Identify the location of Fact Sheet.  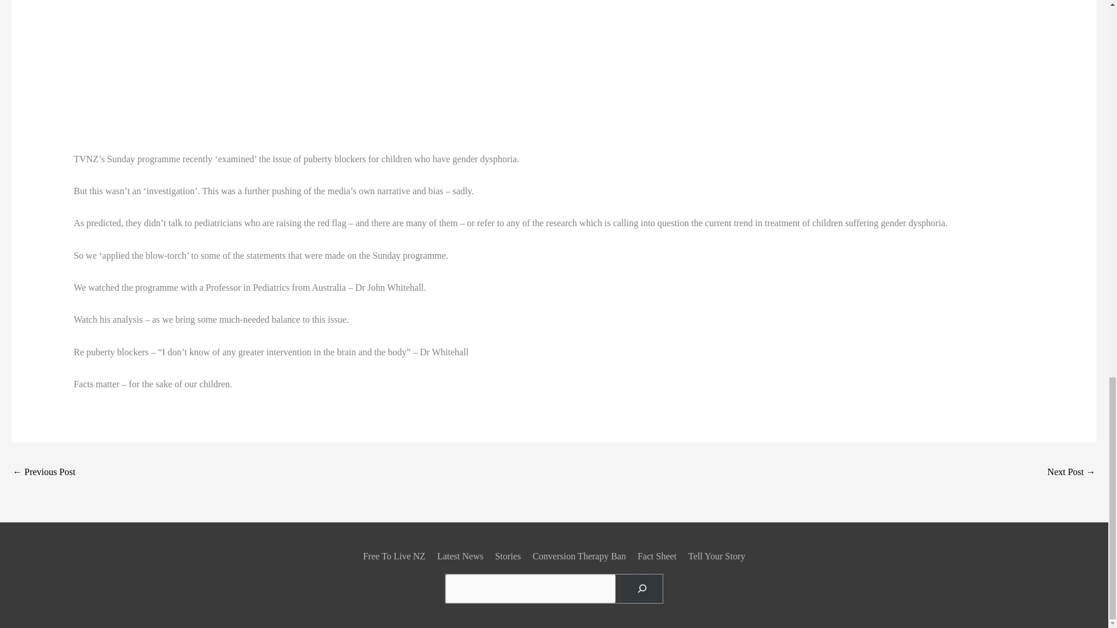
(657, 556).